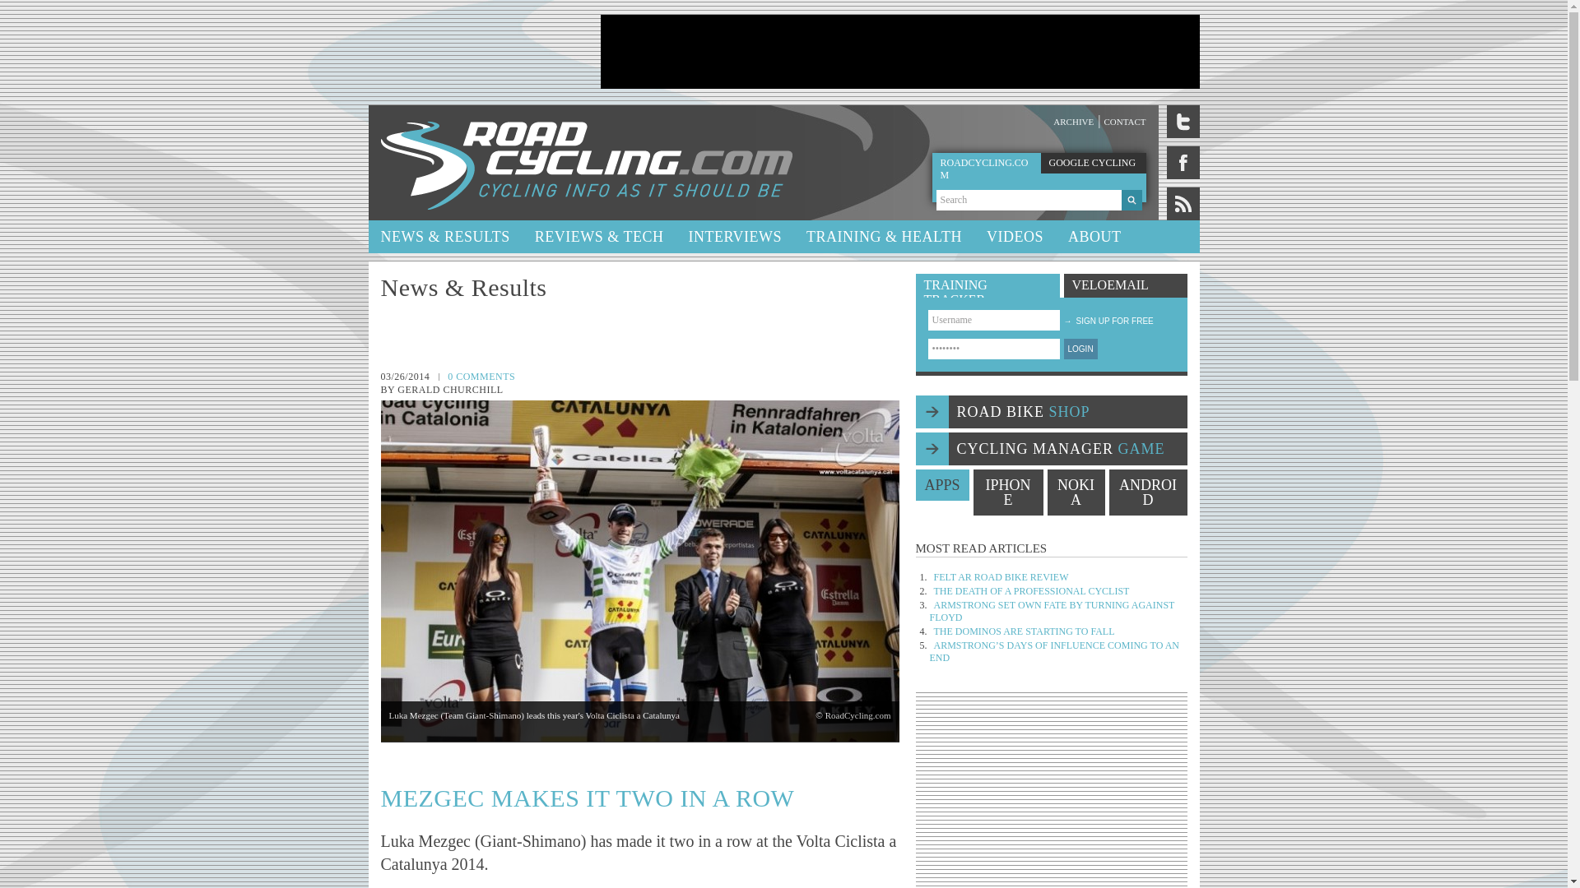 The image size is (1580, 888). What do you see at coordinates (586, 163) in the screenshot?
I see `RoadCycling.com - Cycling info as it should be` at bounding box center [586, 163].